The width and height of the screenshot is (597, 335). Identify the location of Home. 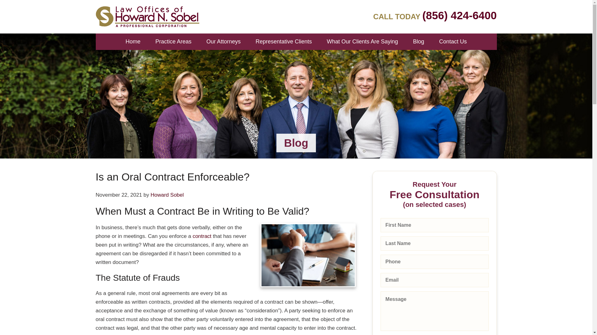
(133, 42).